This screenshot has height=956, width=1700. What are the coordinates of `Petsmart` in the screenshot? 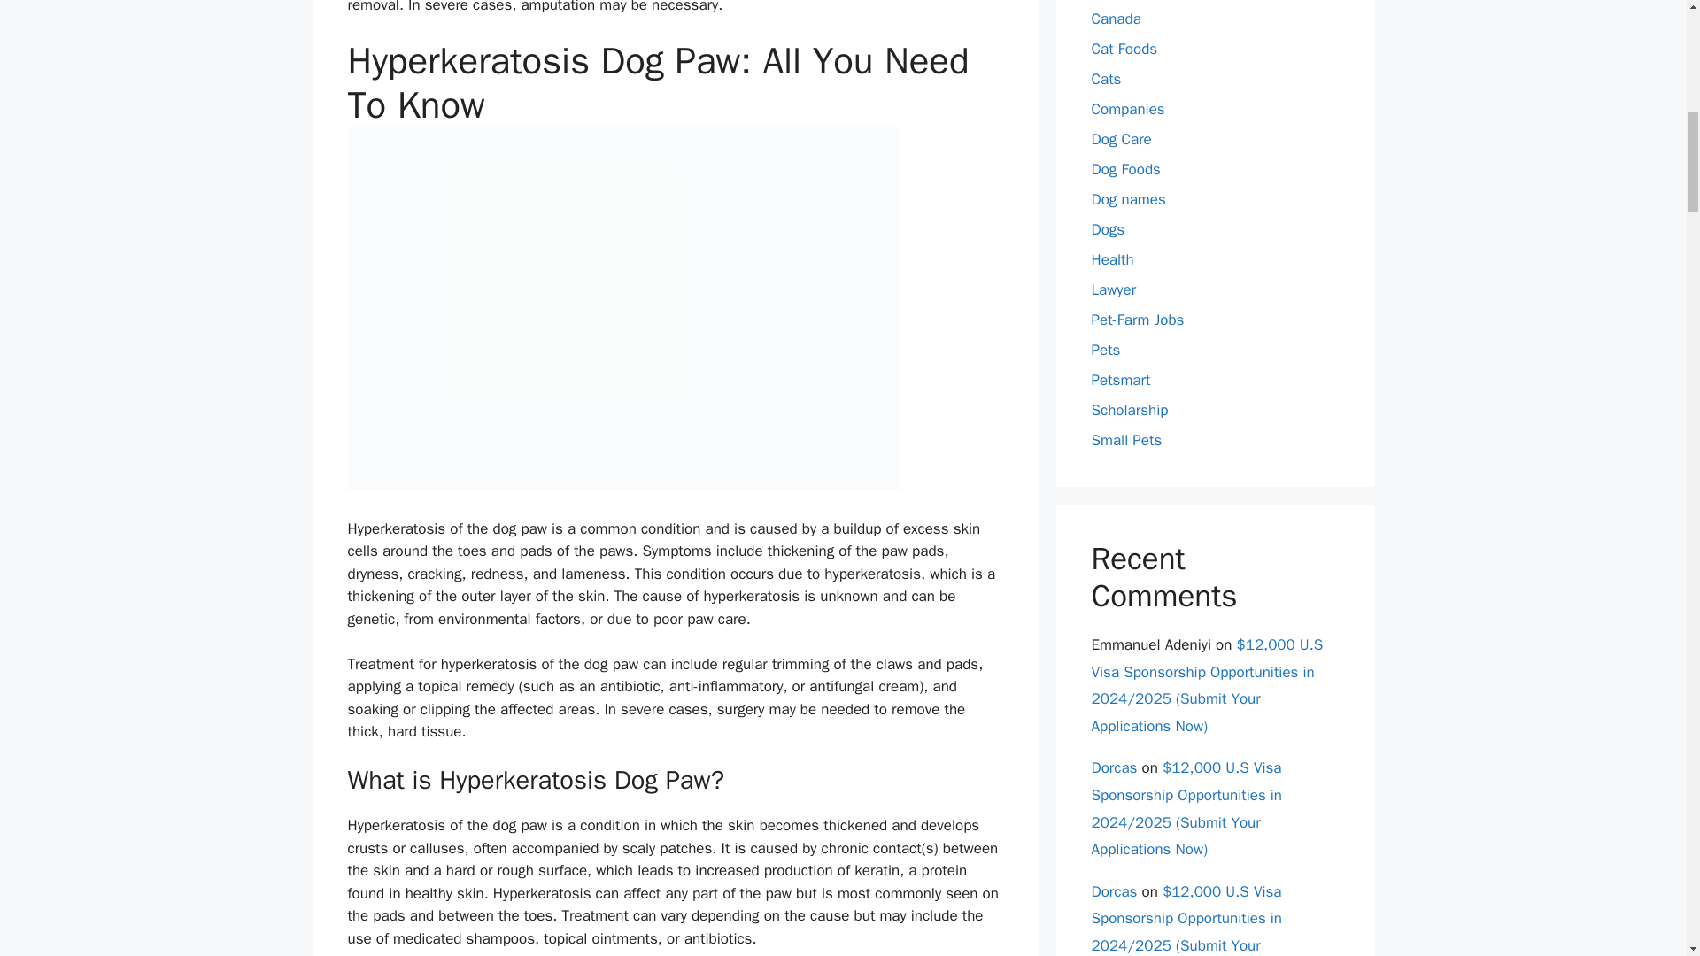 It's located at (1121, 379).